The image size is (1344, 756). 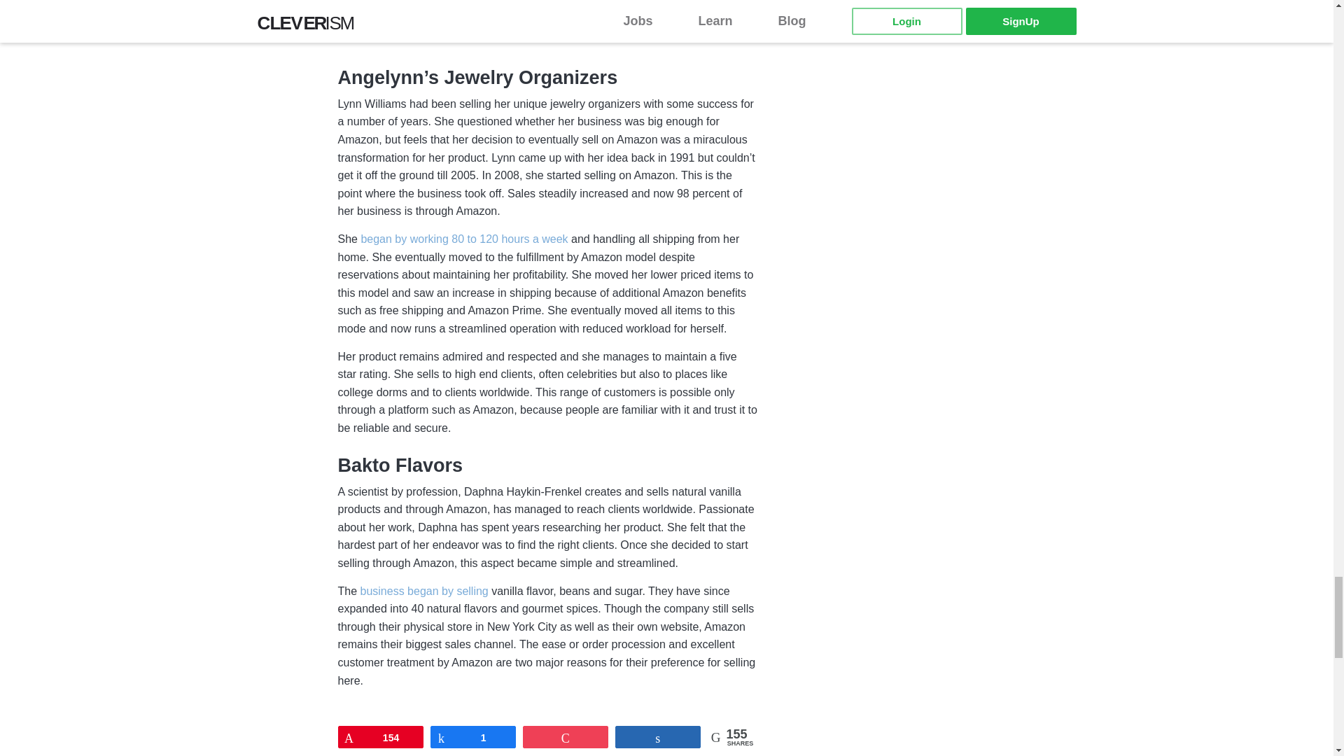 What do you see at coordinates (473, 736) in the screenshot?
I see `1` at bounding box center [473, 736].